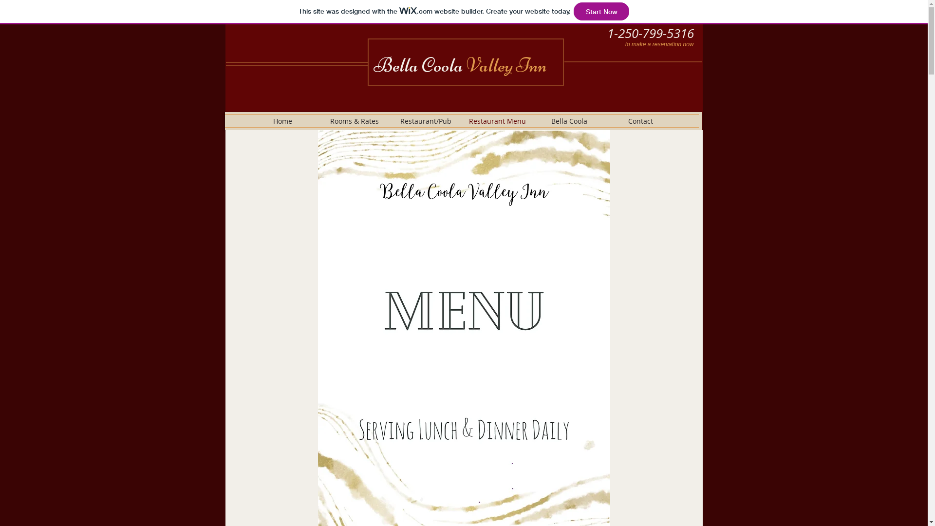 This screenshot has height=526, width=935. Describe the element at coordinates (498, 121) in the screenshot. I see `Restaurant Menu` at that location.